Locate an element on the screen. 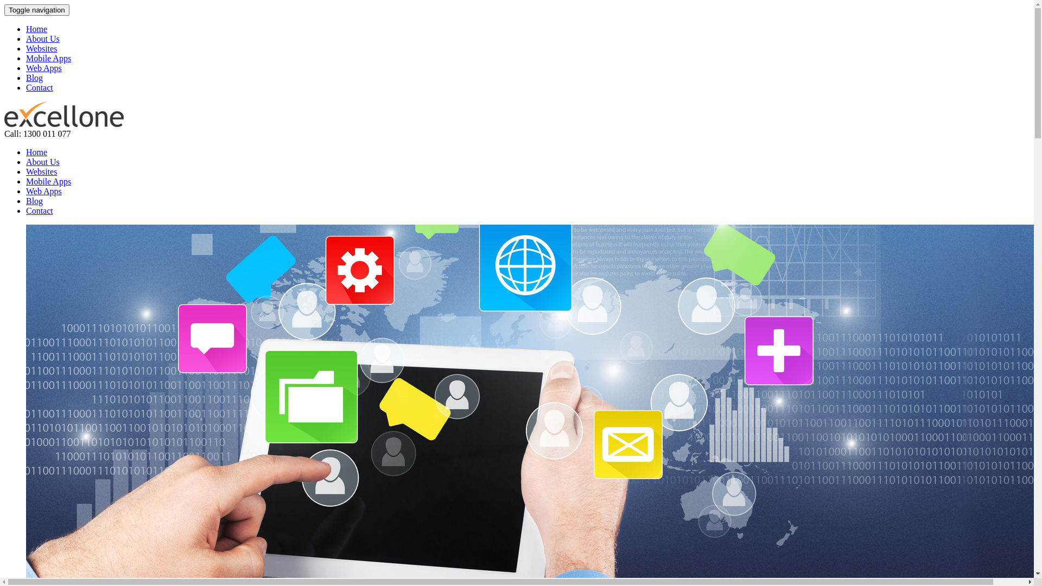 This screenshot has height=586, width=1042. Websites is located at coordinates (41, 49).